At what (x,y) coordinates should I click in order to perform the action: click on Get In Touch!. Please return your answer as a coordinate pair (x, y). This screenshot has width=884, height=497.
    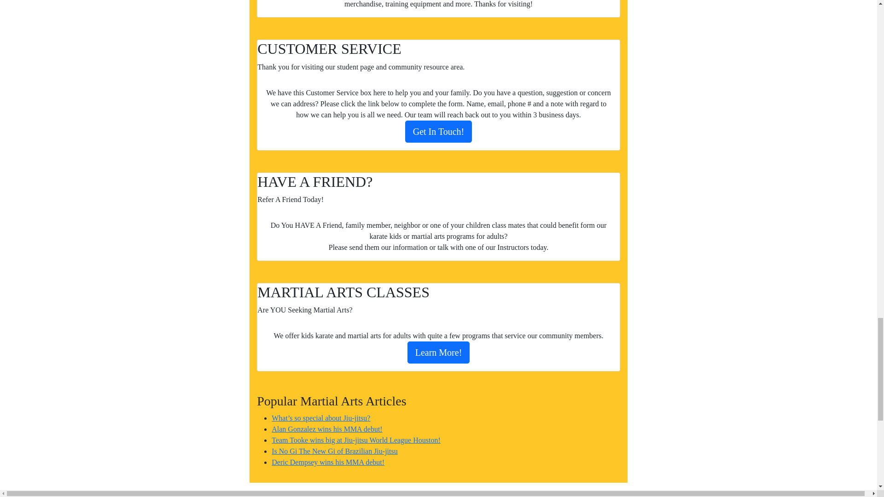
    Looking at the image, I should click on (438, 132).